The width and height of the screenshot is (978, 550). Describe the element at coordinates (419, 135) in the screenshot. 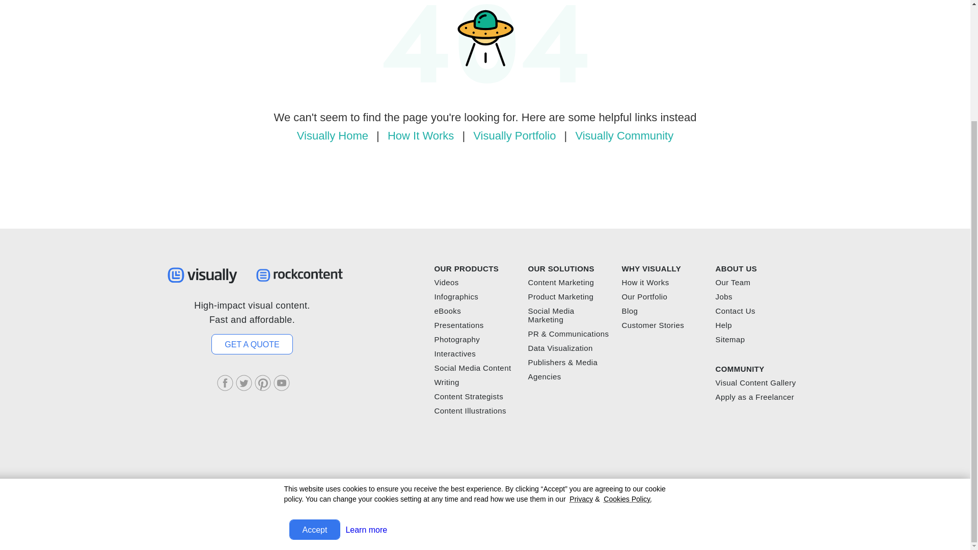

I see `How It Works` at that location.